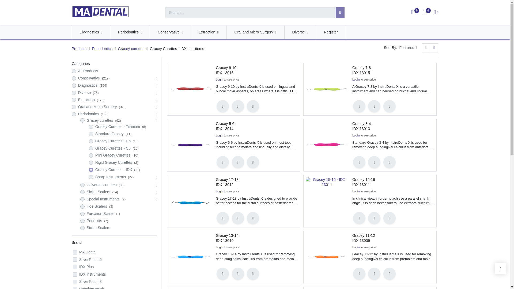  Describe the element at coordinates (434, 48) in the screenshot. I see `List` at that location.